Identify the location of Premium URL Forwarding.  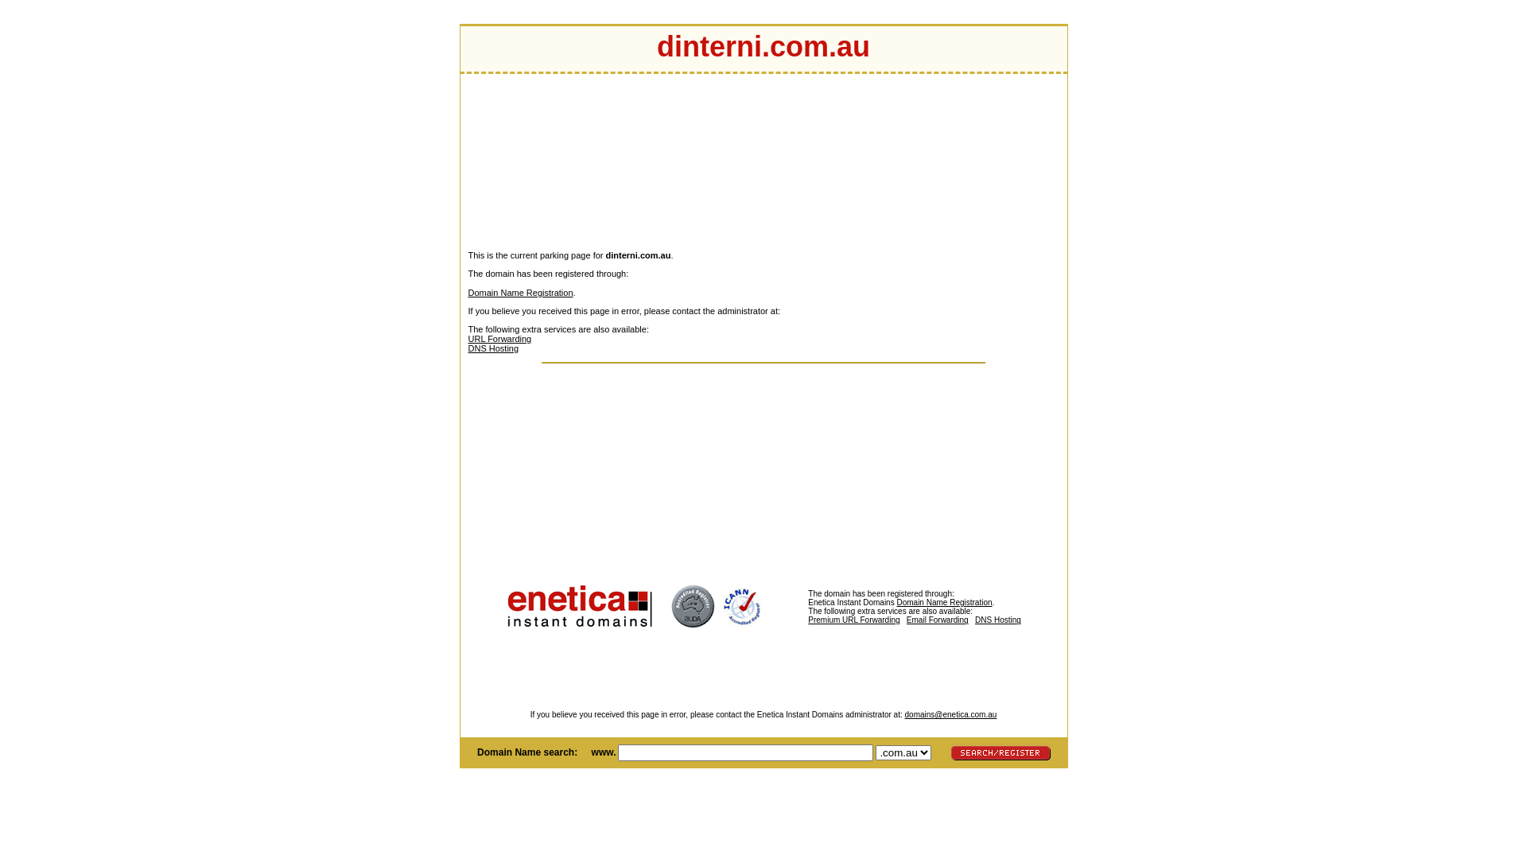
(892, 624).